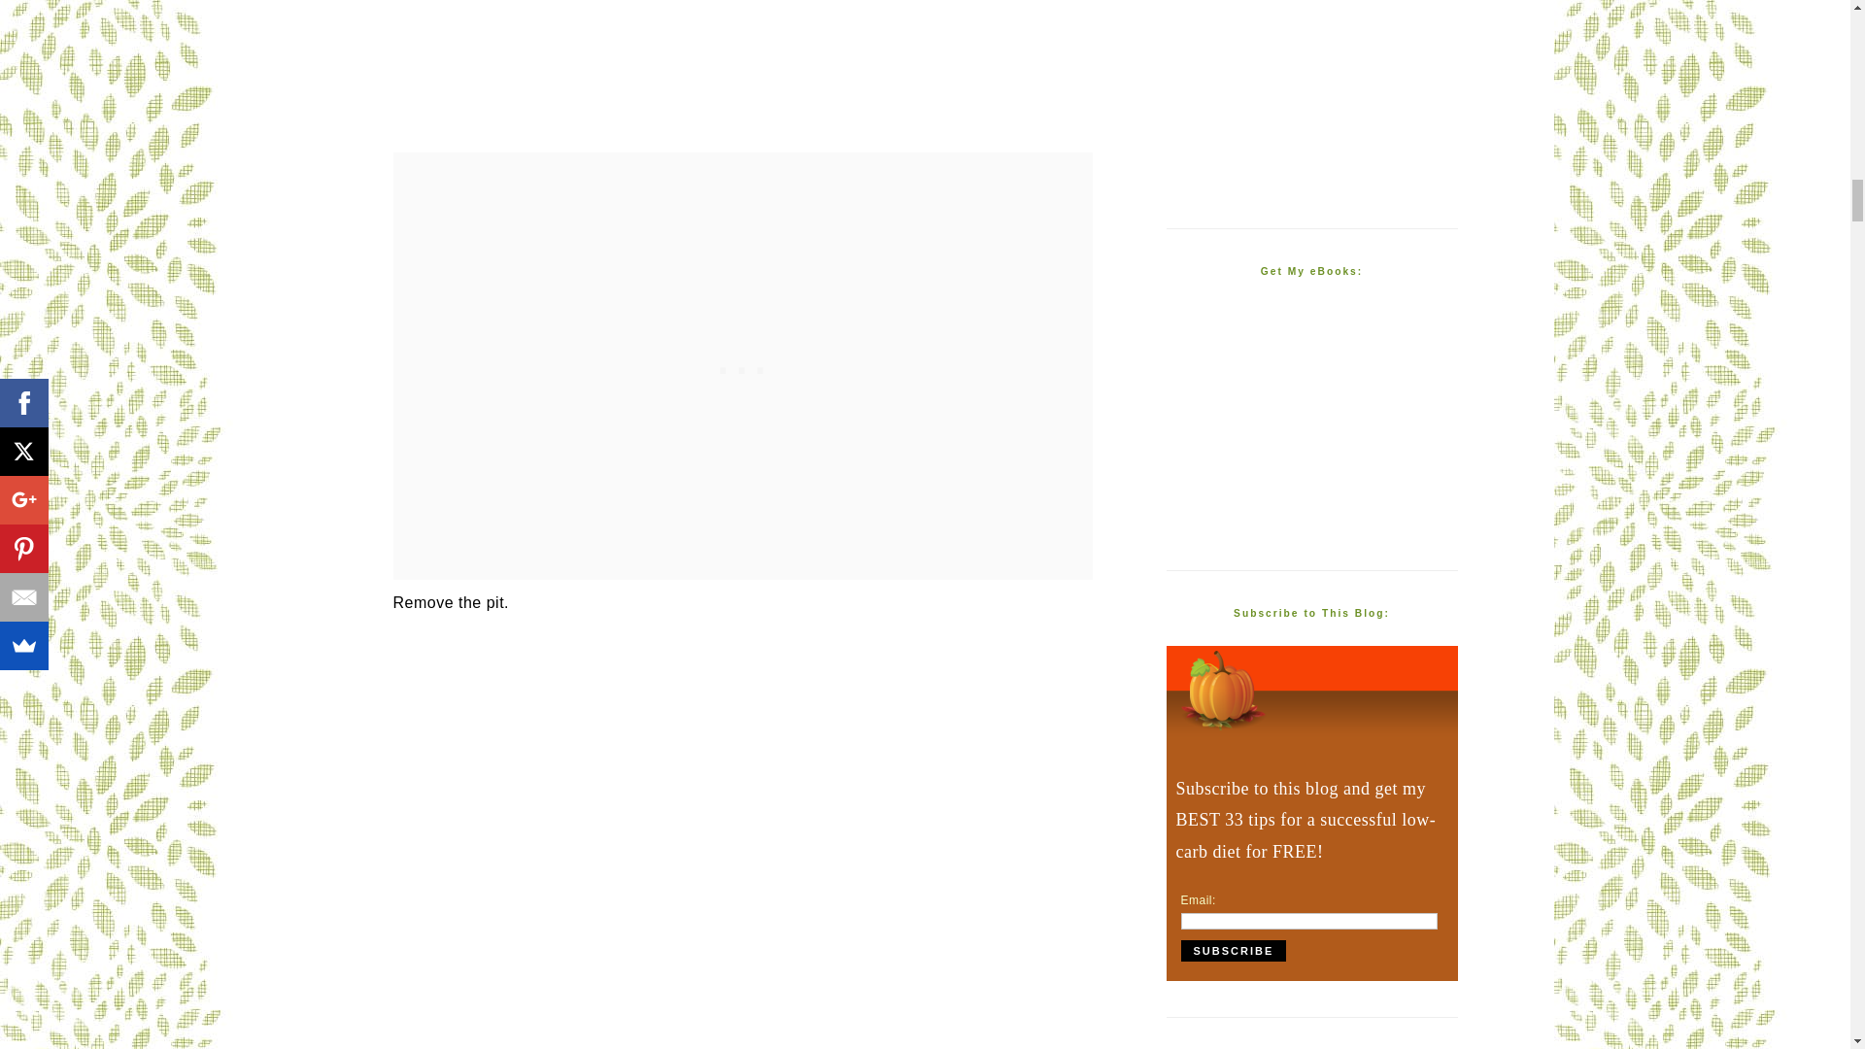 The image size is (1865, 1049). I want to click on Subscribe, so click(1234, 950).